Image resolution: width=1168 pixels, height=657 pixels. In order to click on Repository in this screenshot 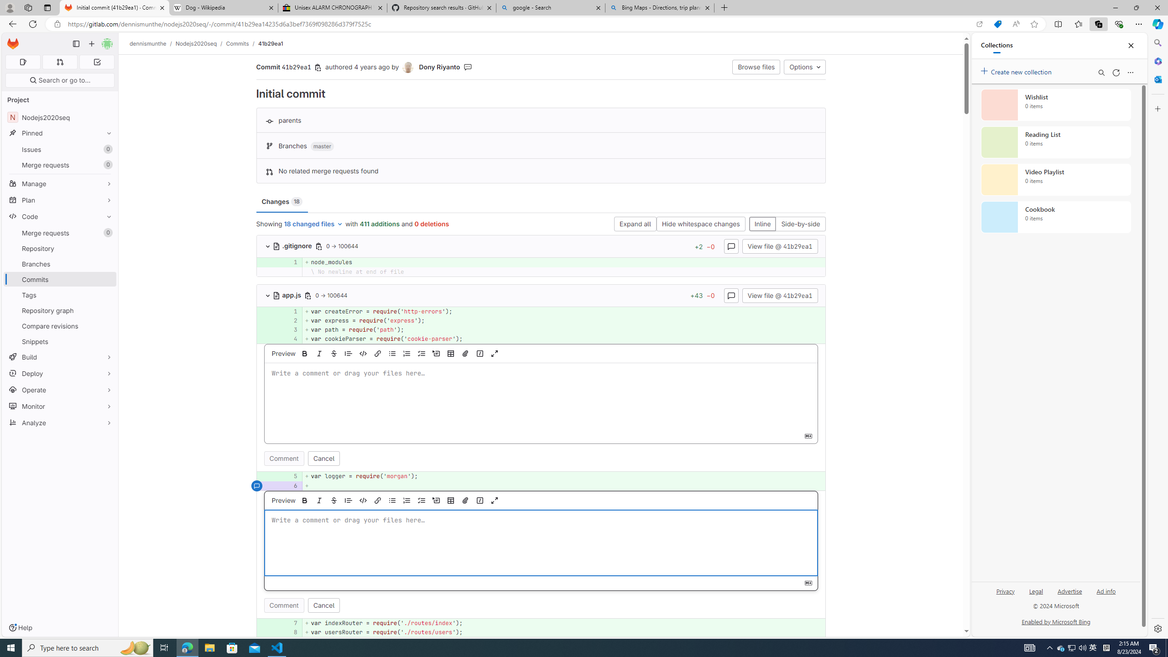, I will do `click(60, 248)`.